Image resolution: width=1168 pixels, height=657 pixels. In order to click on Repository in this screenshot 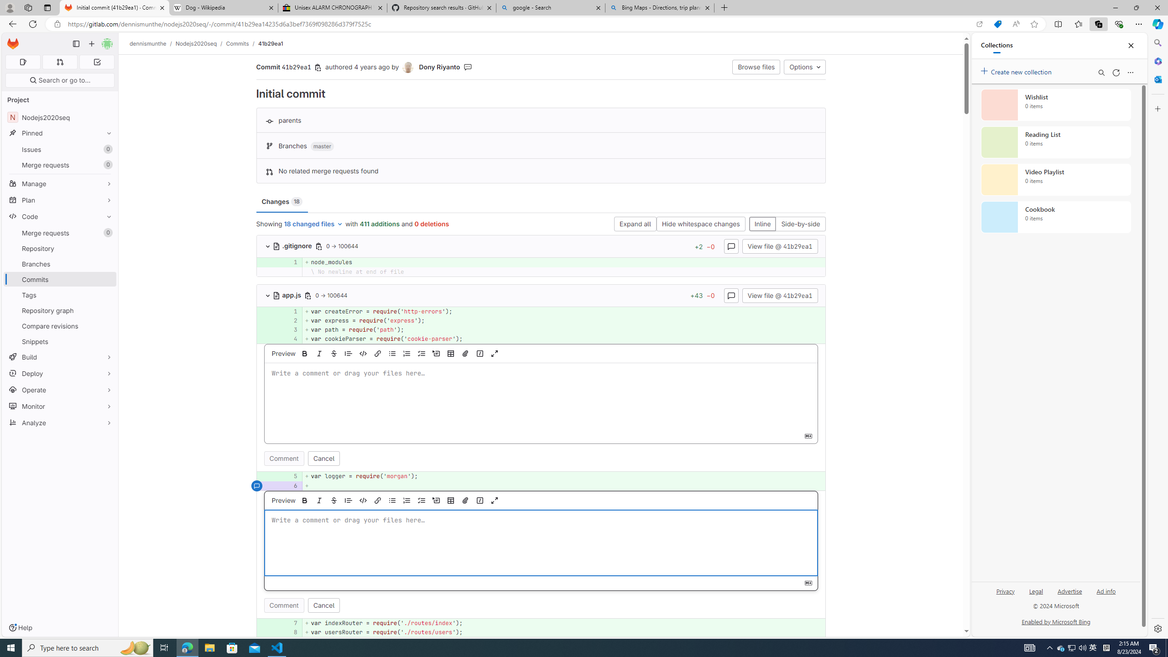, I will do `click(60, 248)`.